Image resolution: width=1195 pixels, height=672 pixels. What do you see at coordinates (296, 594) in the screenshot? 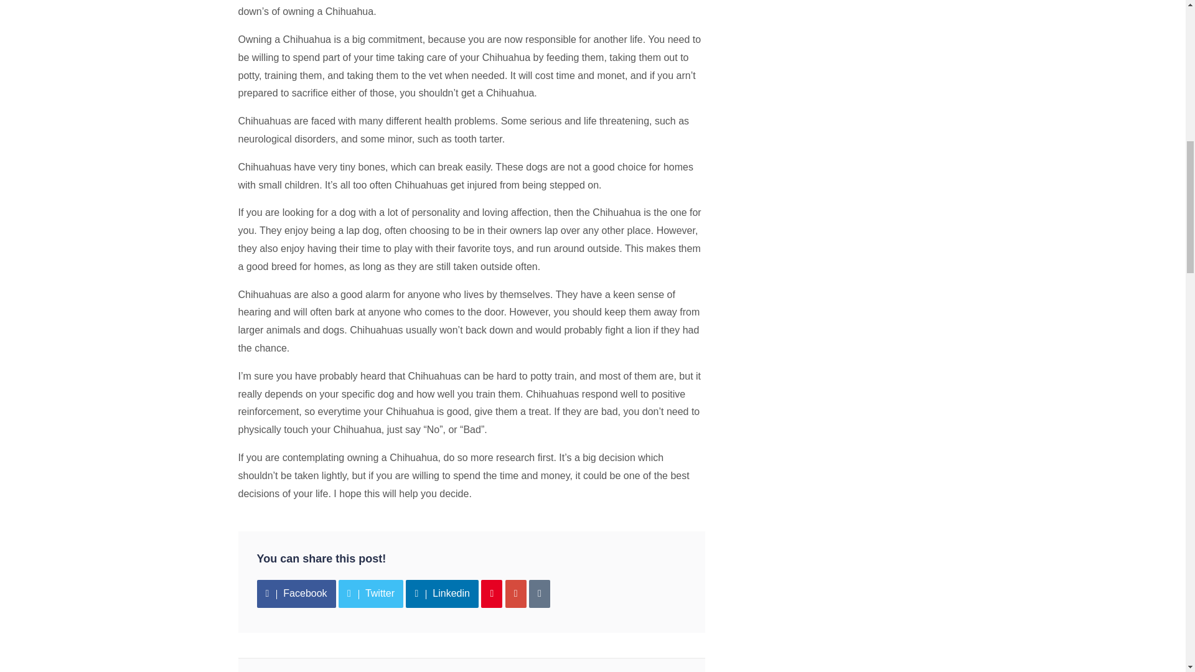
I see `Facebook` at bounding box center [296, 594].